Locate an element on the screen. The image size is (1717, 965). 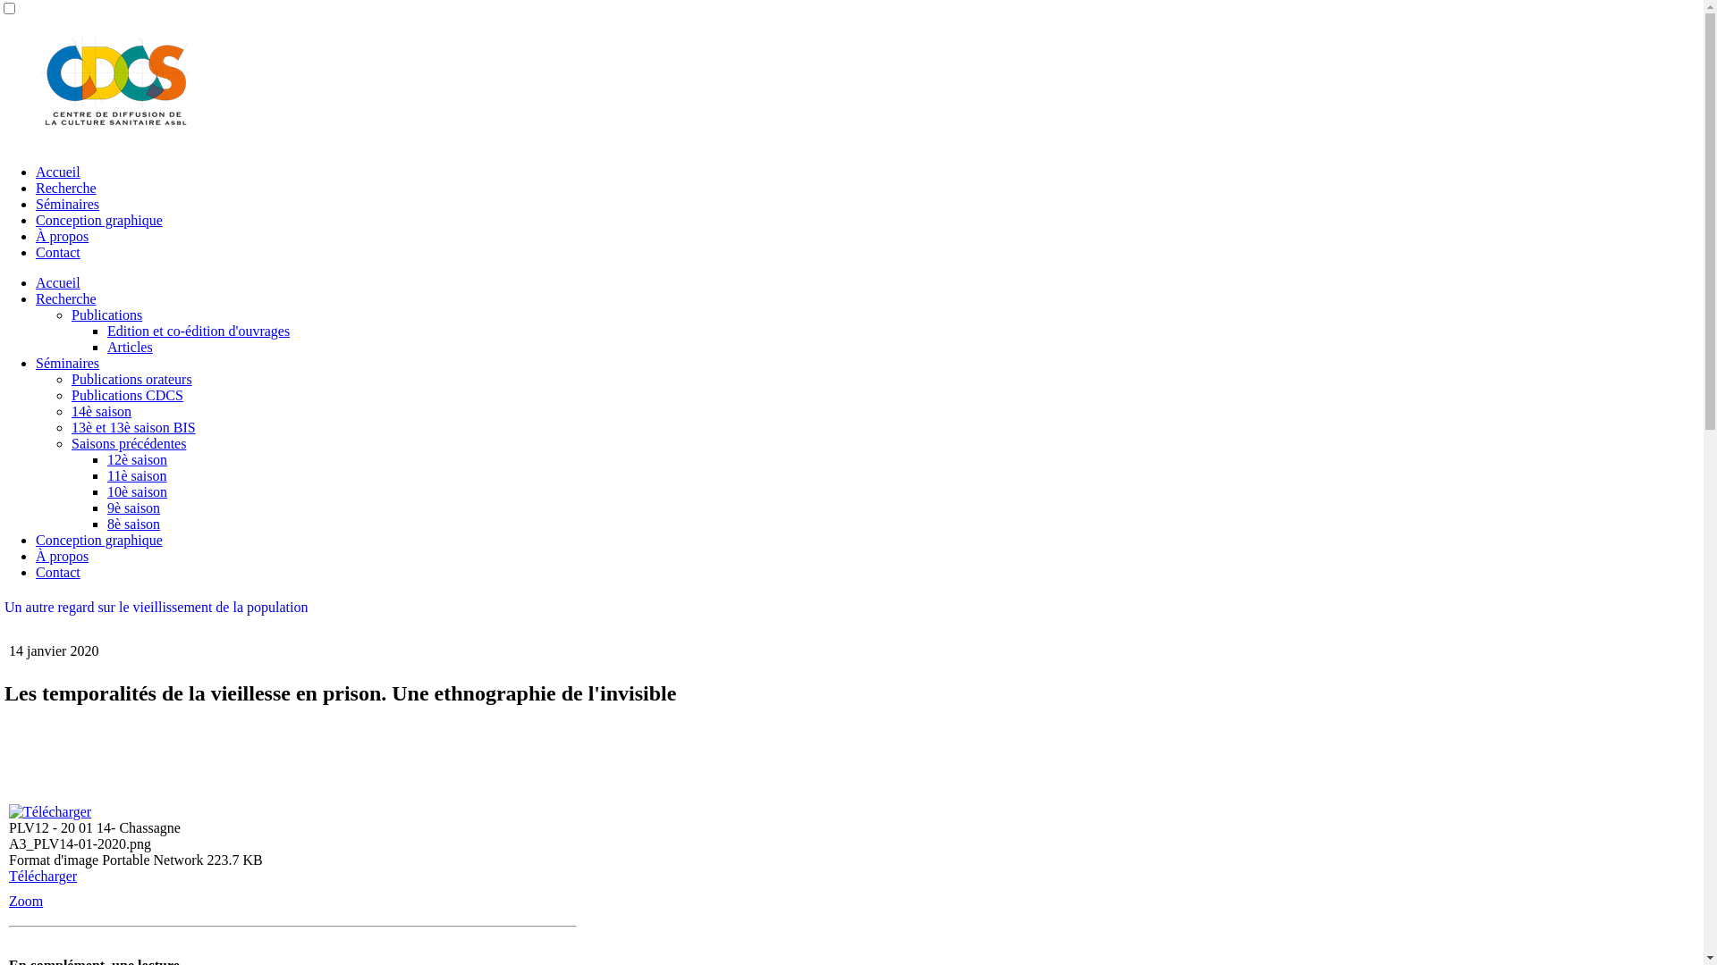
Recherche is located at coordinates (66, 188).